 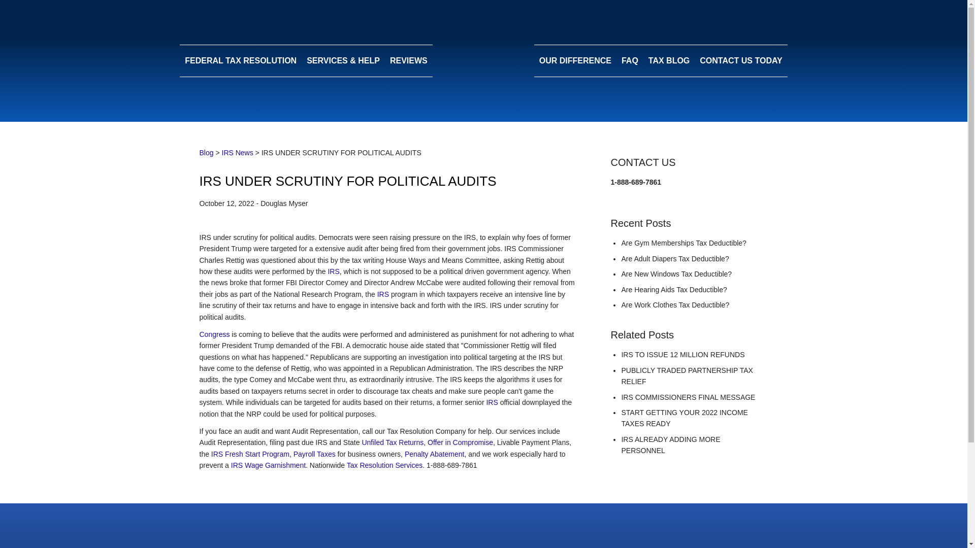 I want to click on LOGO, so click(x=483, y=60).